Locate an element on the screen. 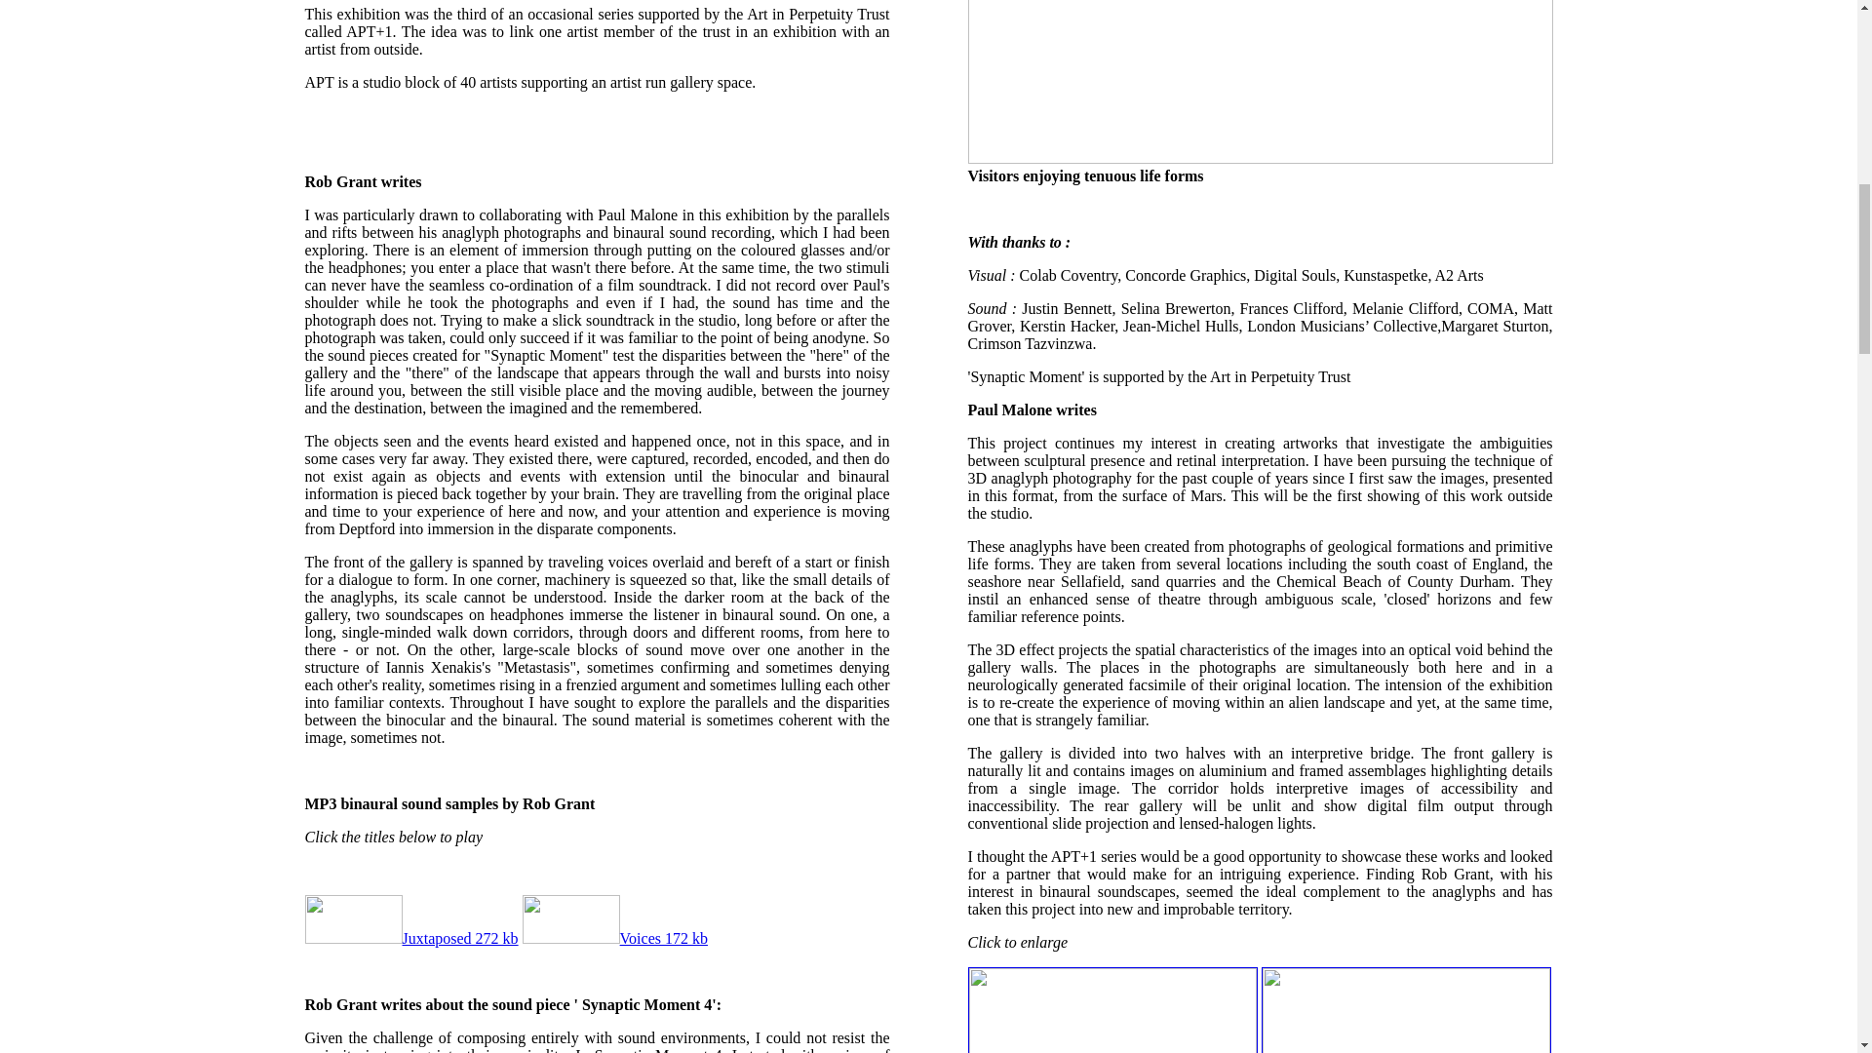 The image size is (1872, 1053). Voices 172 kb is located at coordinates (614, 938).